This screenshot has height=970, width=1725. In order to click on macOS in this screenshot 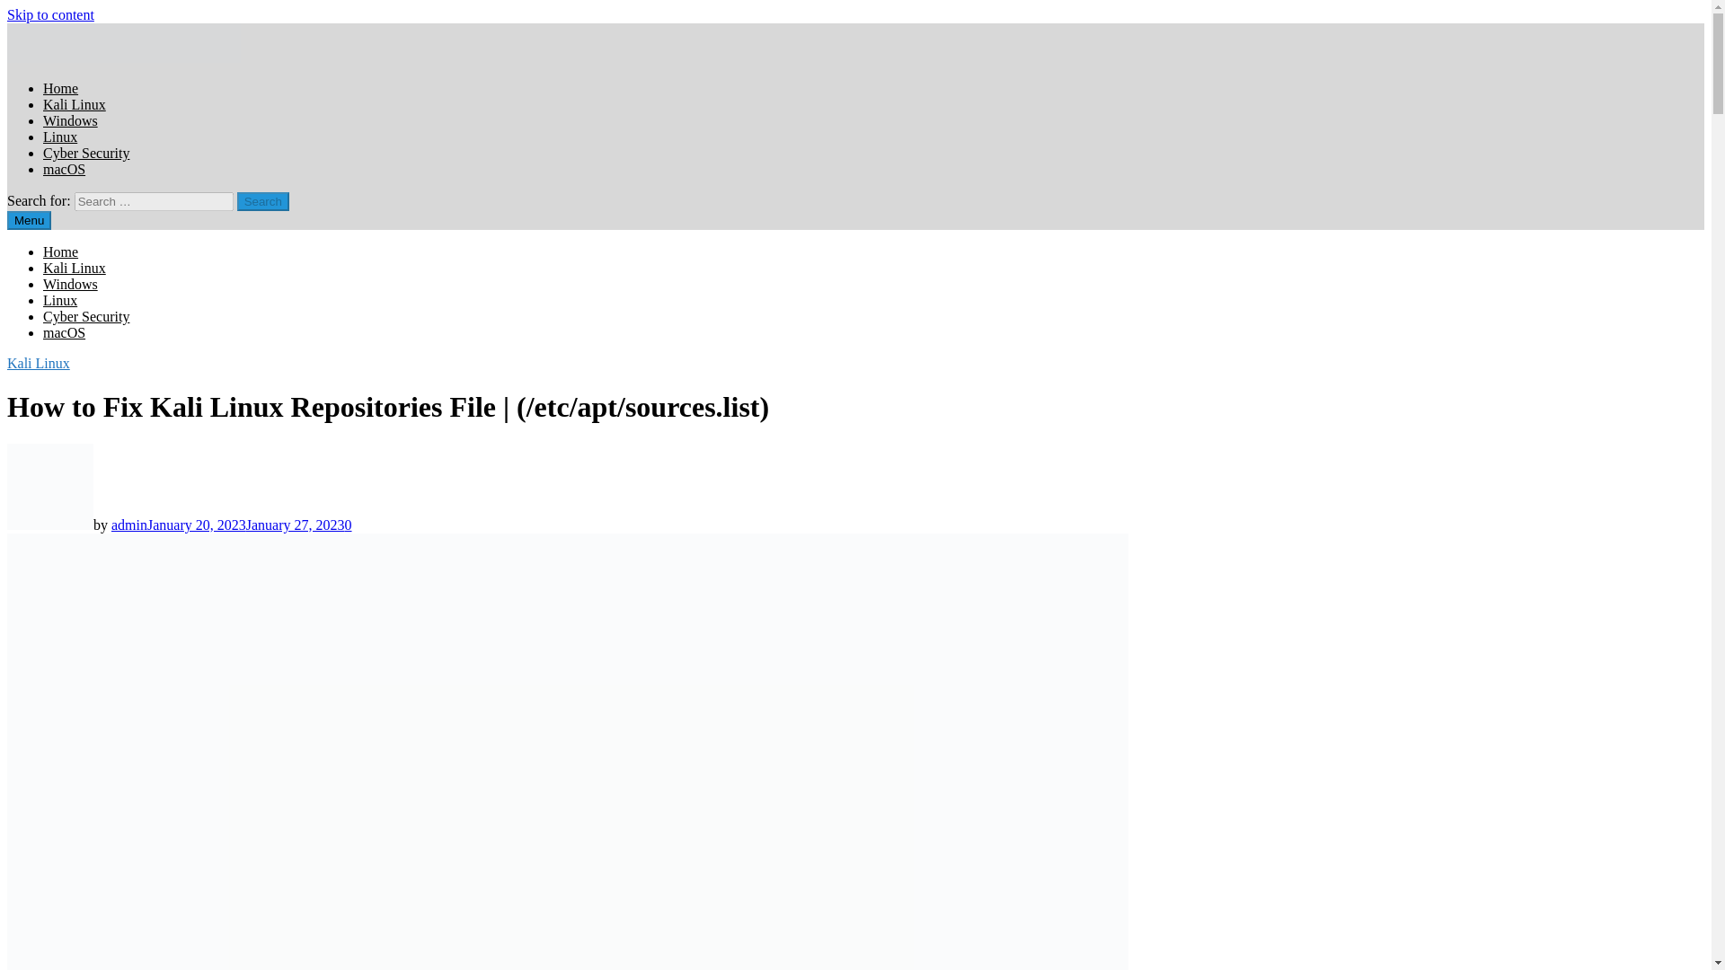, I will do `click(64, 332)`.